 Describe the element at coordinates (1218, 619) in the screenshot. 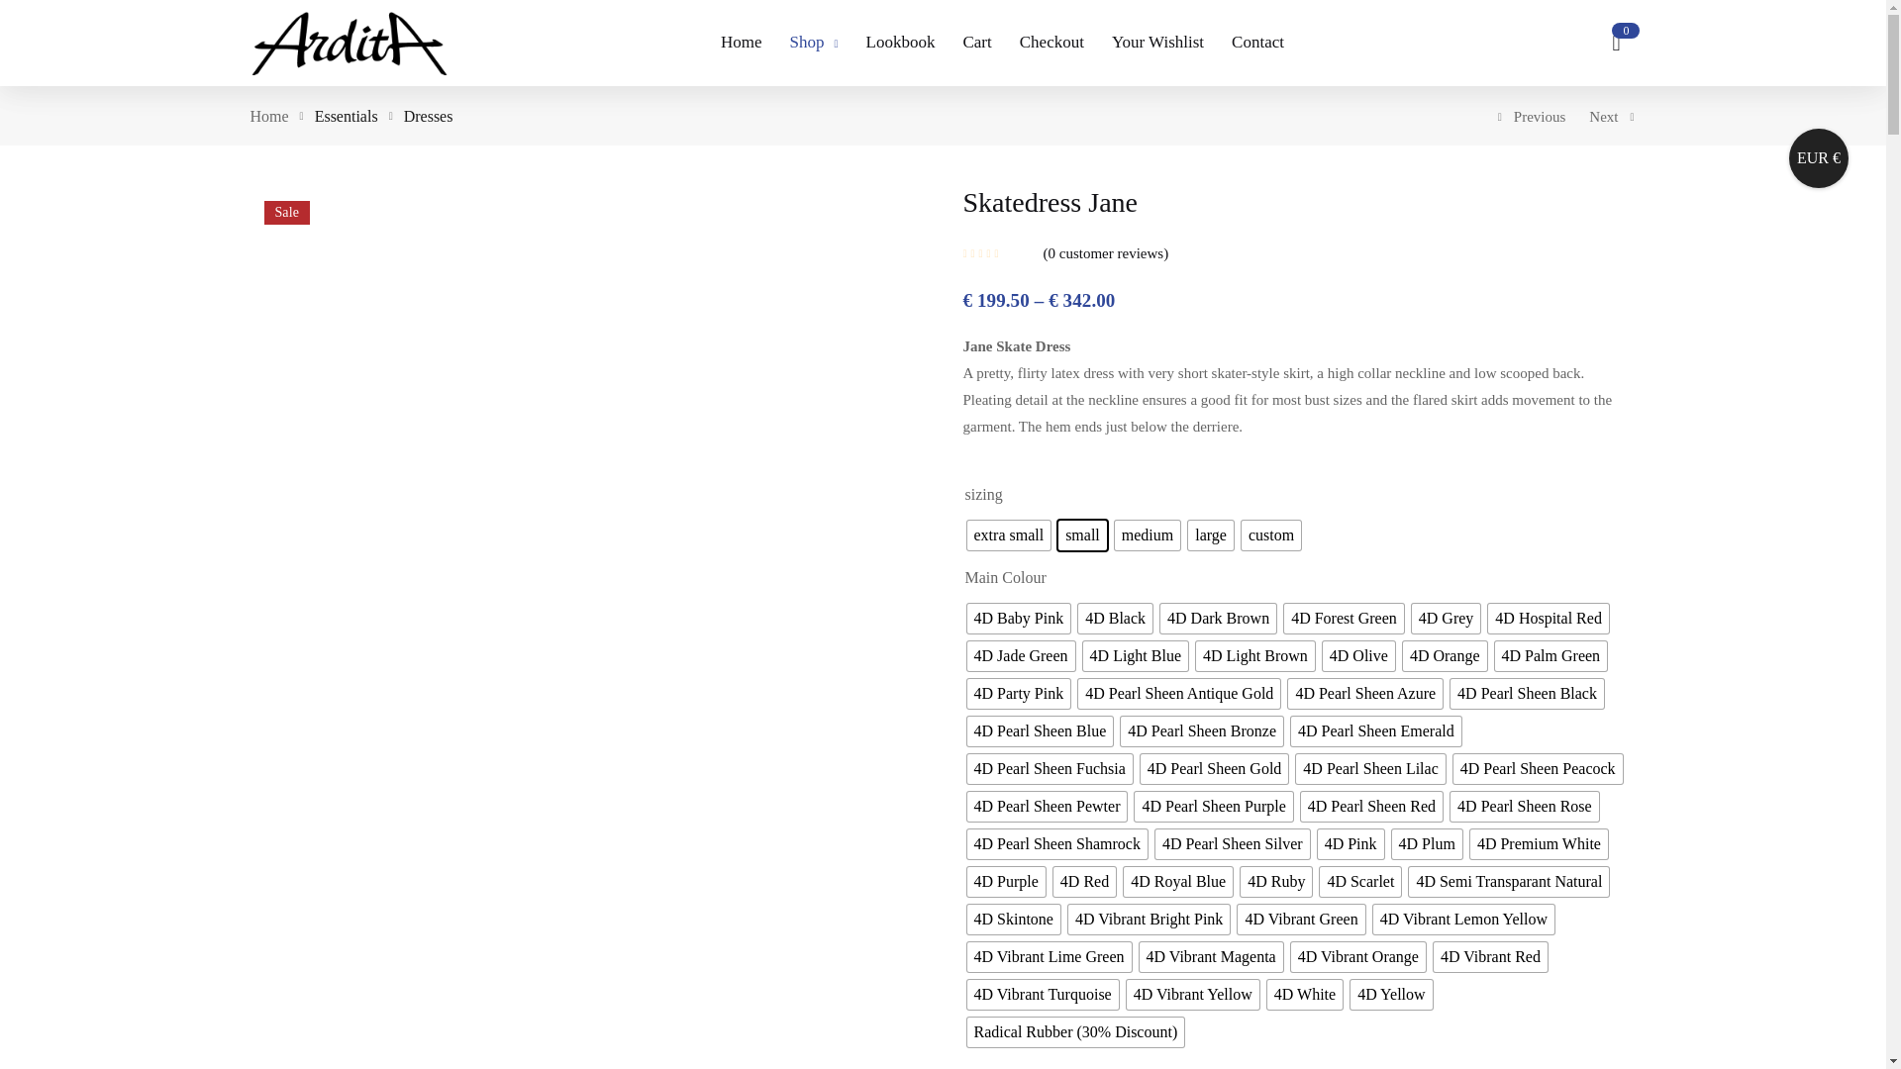

I see `4D Dark Brown` at that location.